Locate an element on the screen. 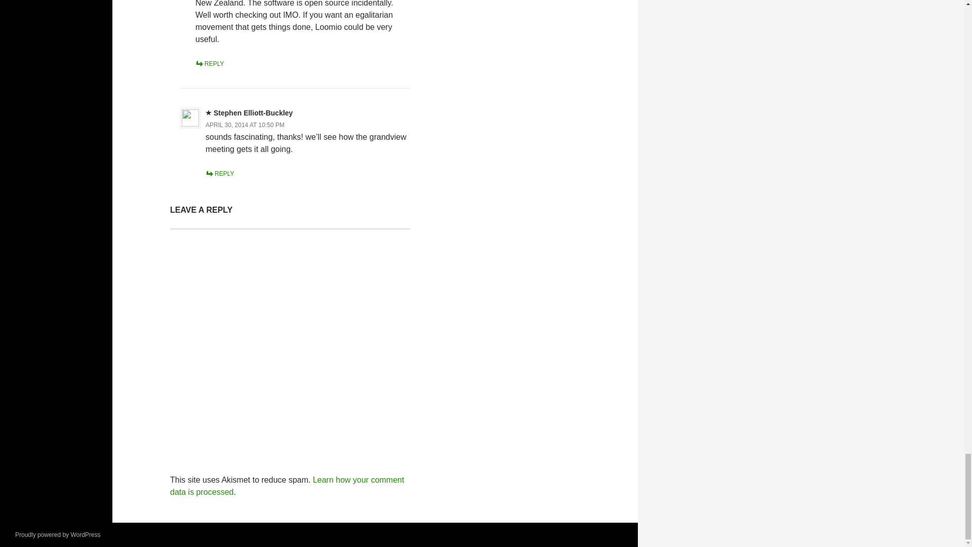 The width and height of the screenshot is (972, 547). Comment Form is located at coordinates (290, 337).